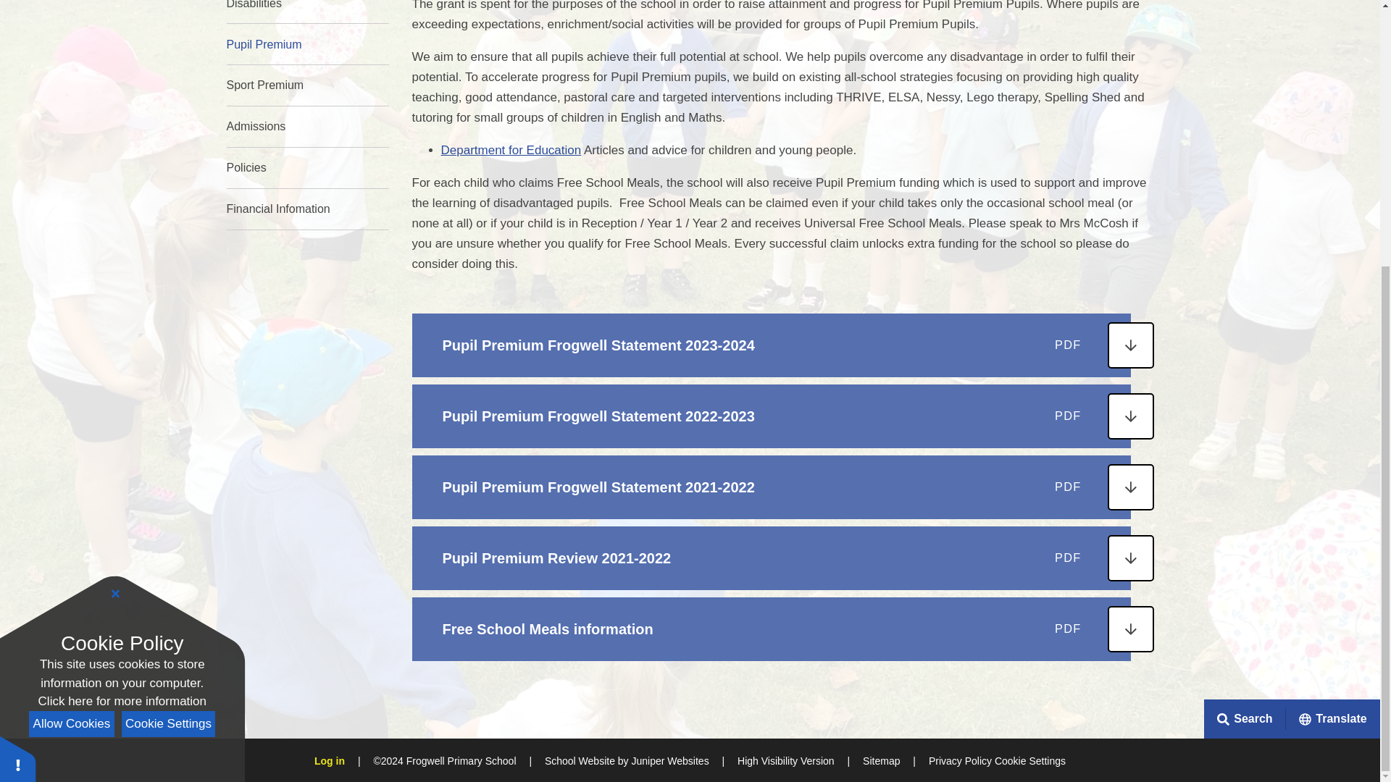  What do you see at coordinates (71, 329) in the screenshot?
I see `Allow Cookies` at bounding box center [71, 329].